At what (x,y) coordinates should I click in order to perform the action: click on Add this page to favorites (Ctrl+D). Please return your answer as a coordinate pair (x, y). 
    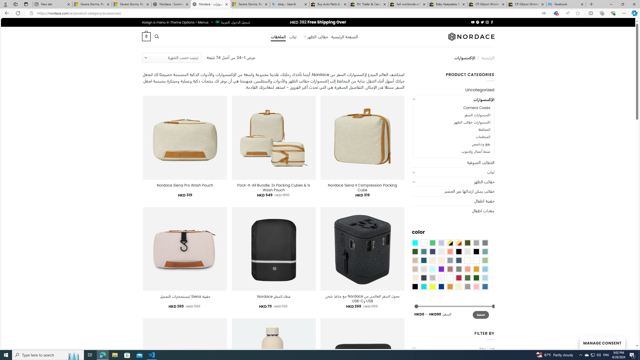
    Looking at the image, I should click on (578, 13).